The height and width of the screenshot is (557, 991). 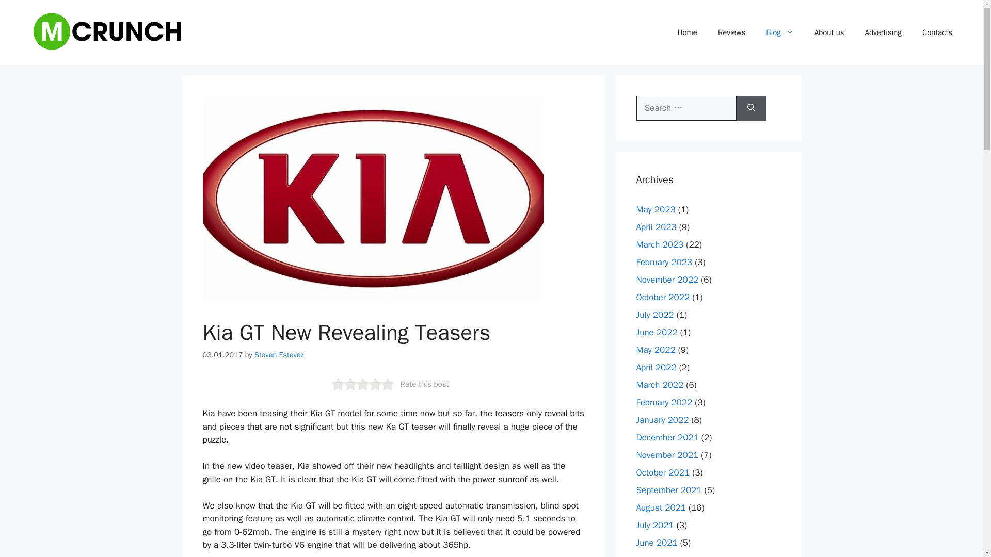 What do you see at coordinates (660, 244) in the screenshot?
I see `March 2023` at bounding box center [660, 244].